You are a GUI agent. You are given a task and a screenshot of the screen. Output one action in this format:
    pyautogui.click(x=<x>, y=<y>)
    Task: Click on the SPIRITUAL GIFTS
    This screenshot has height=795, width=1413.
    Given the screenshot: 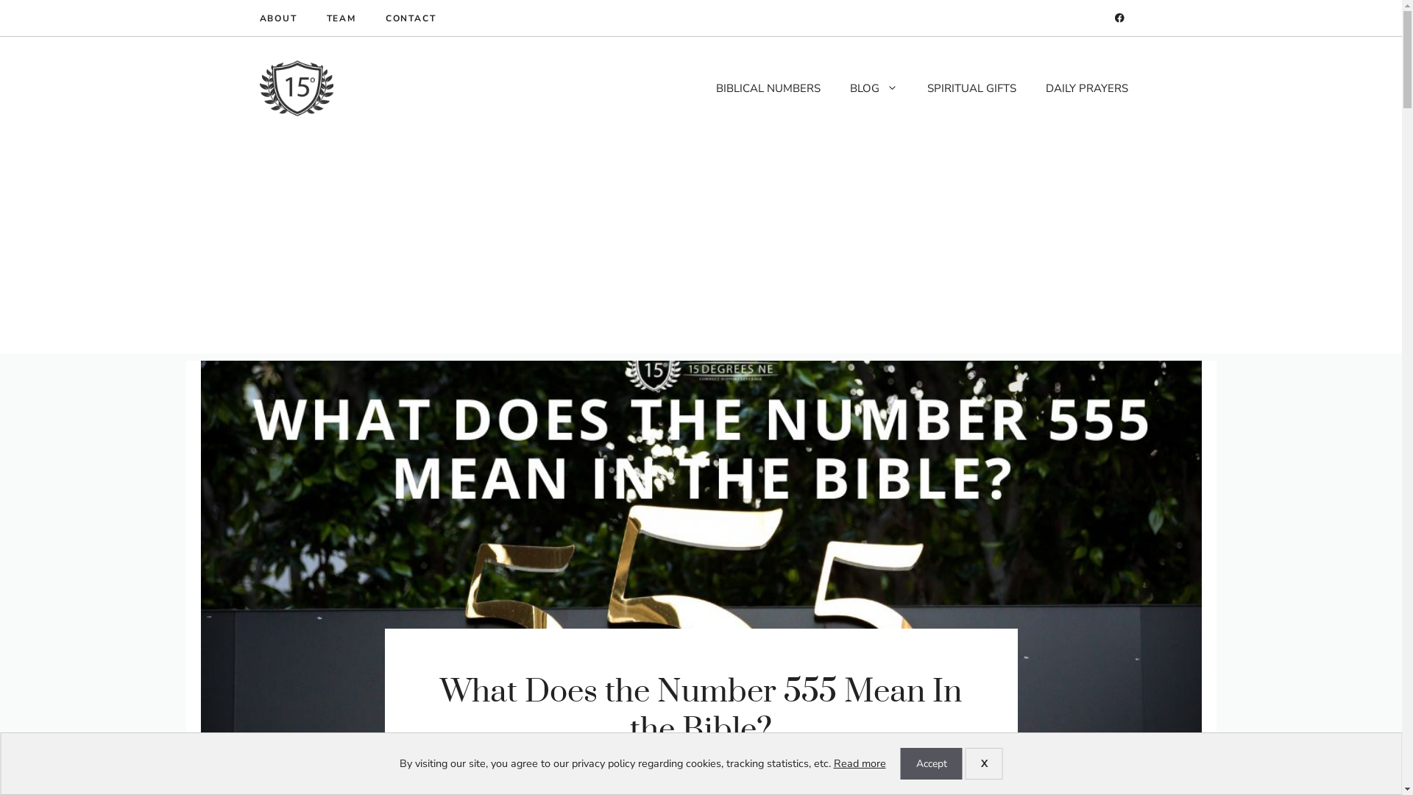 What is the action you would take?
    pyautogui.click(x=971, y=88)
    